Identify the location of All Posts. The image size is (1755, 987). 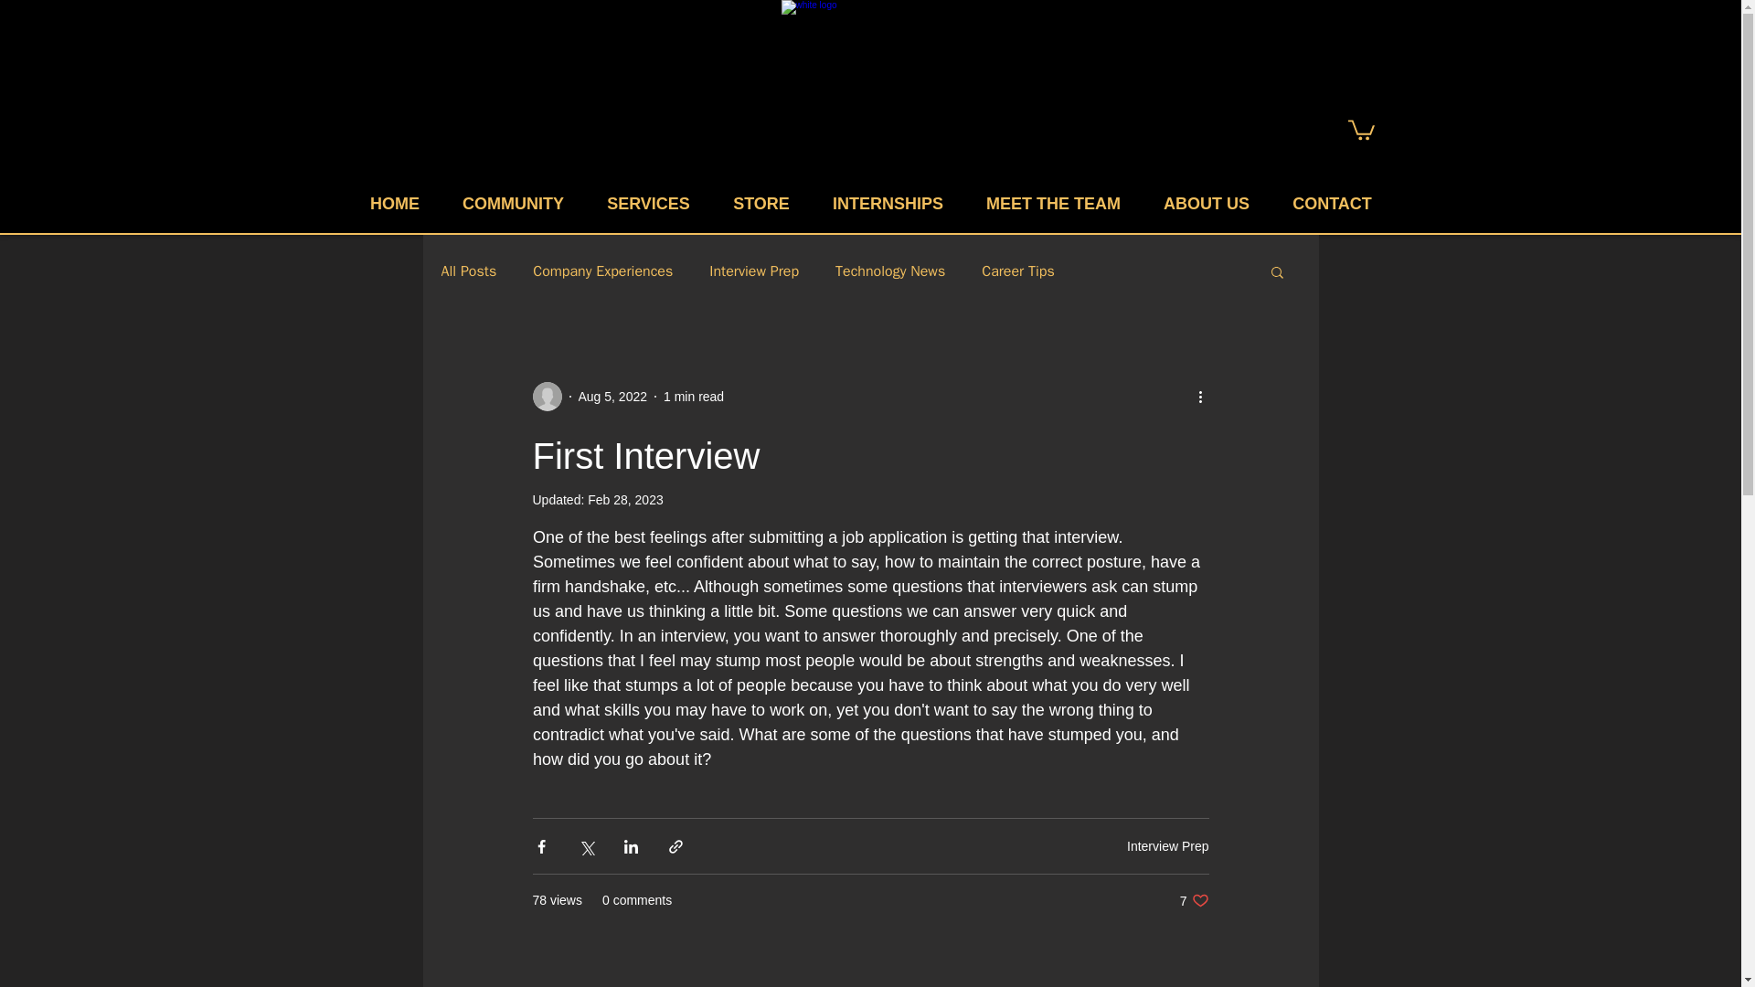
(468, 271).